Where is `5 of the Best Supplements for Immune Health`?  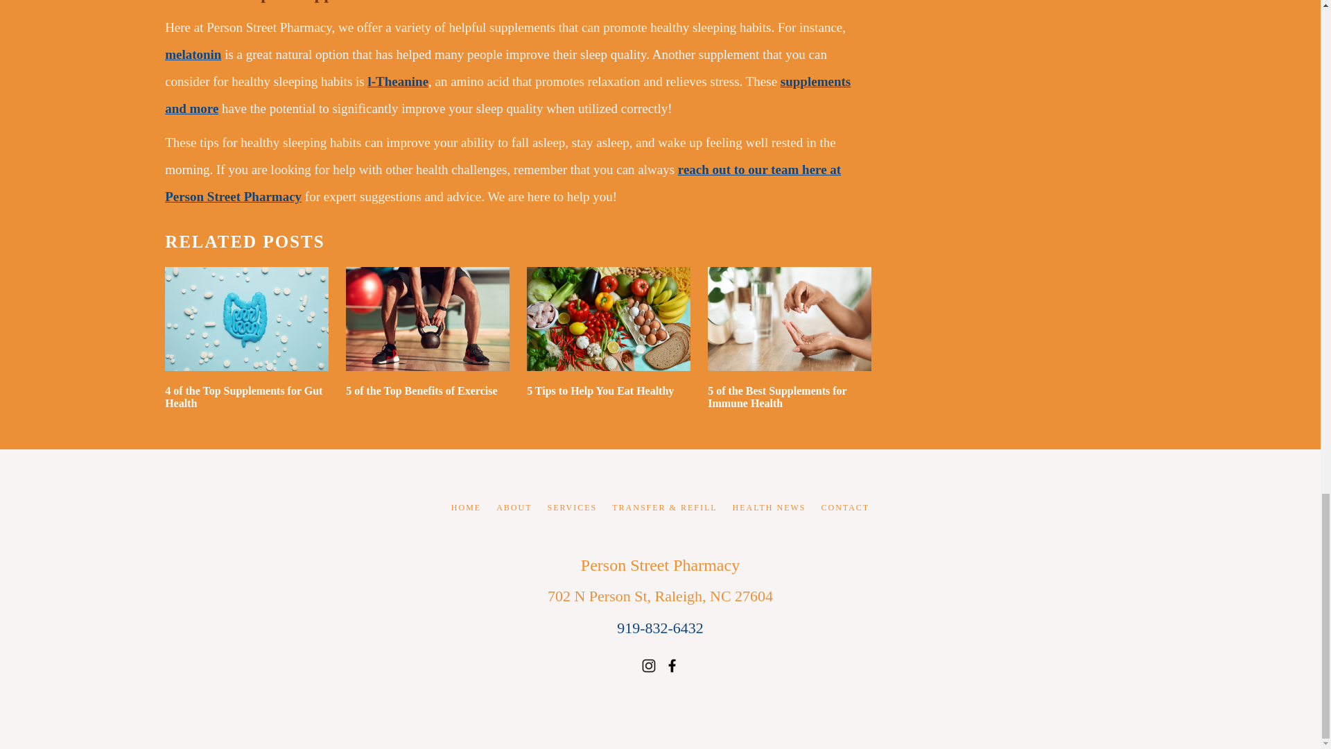 5 of the Best Supplements for Immune Health is located at coordinates (790, 338).